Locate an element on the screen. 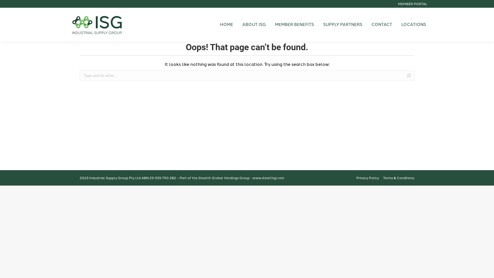  LOCATIONS is located at coordinates (414, 25).